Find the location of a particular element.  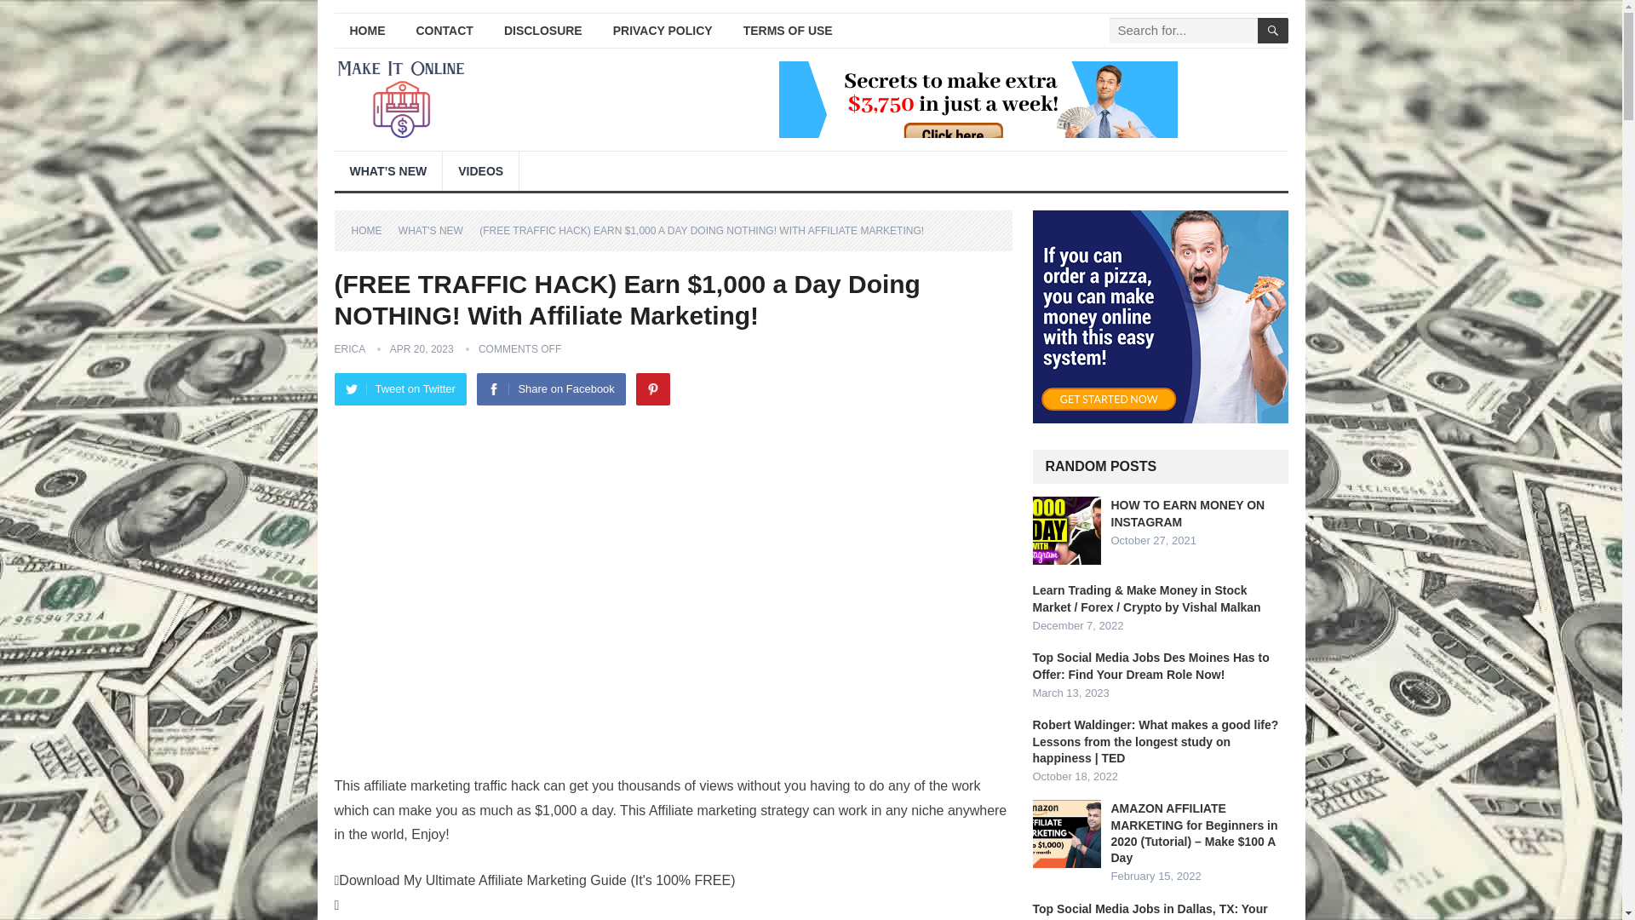

PRIVACY POLICY is located at coordinates (663, 31).